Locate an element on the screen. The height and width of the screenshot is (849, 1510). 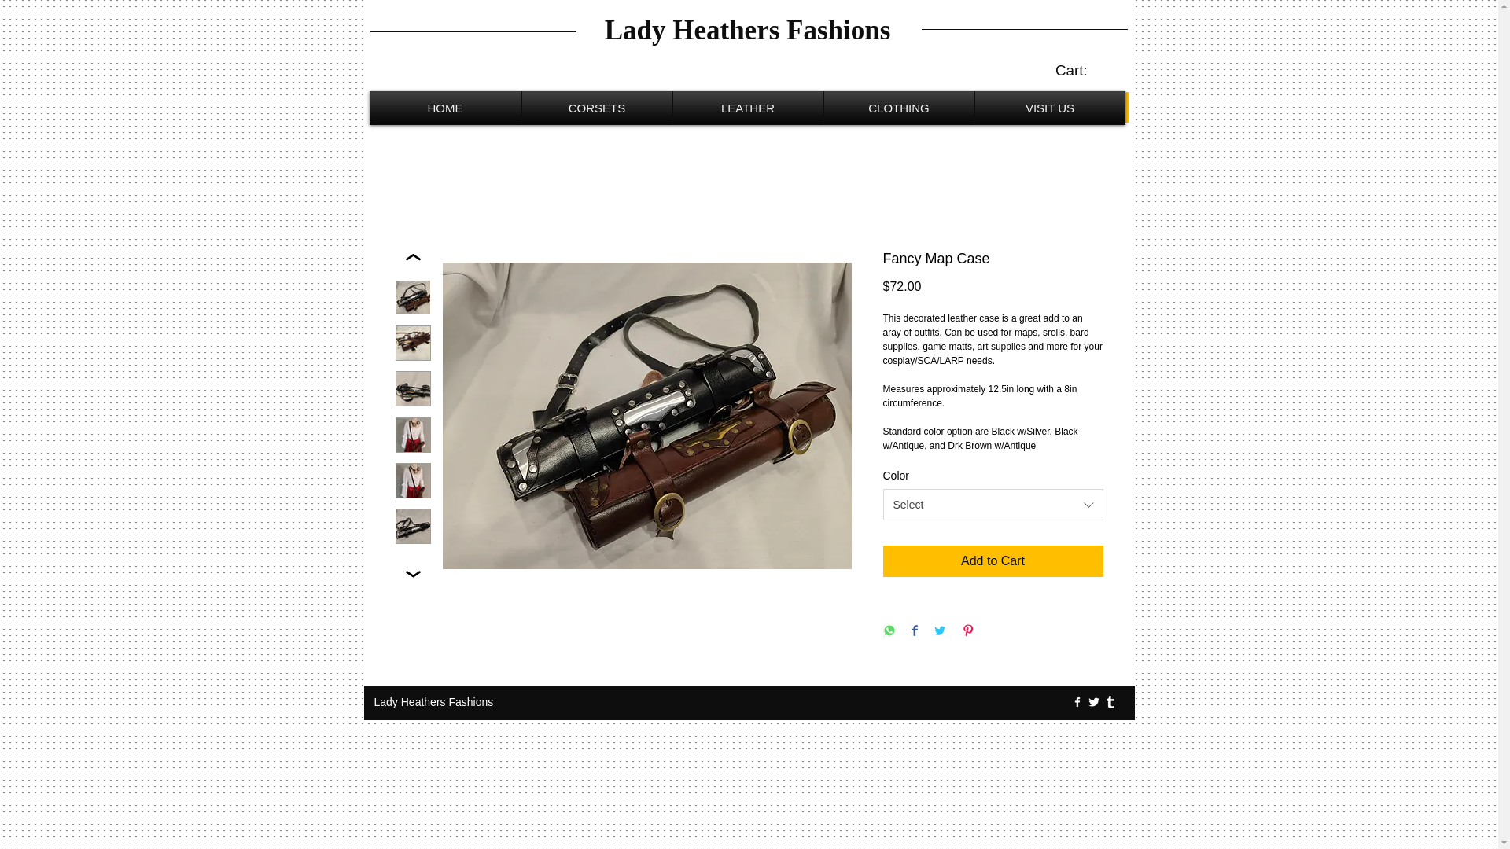
CLOTHING is located at coordinates (898, 107).